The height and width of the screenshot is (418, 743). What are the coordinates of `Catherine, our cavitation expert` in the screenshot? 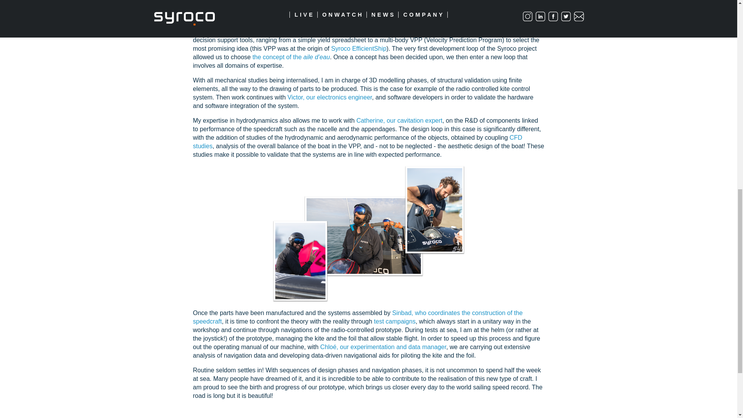 It's located at (399, 120).